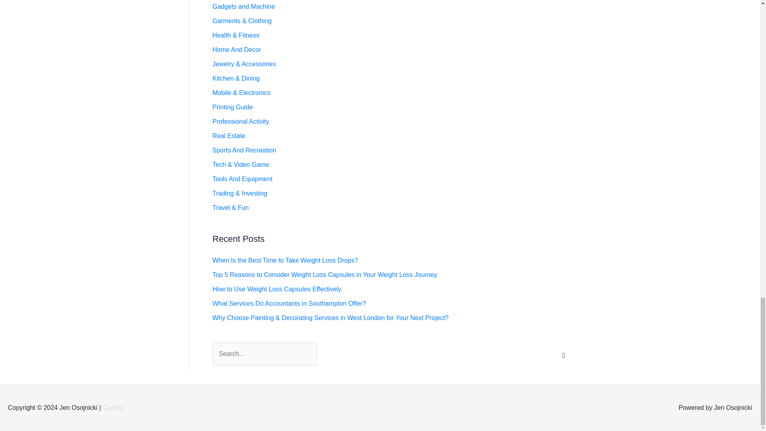 Image resolution: width=766 pixels, height=431 pixels. What do you see at coordinates (285, 260) in the screenshot?
I see `When Is the Best Time to Take Weight Loss Drops?` at bounding box center [285, 260].